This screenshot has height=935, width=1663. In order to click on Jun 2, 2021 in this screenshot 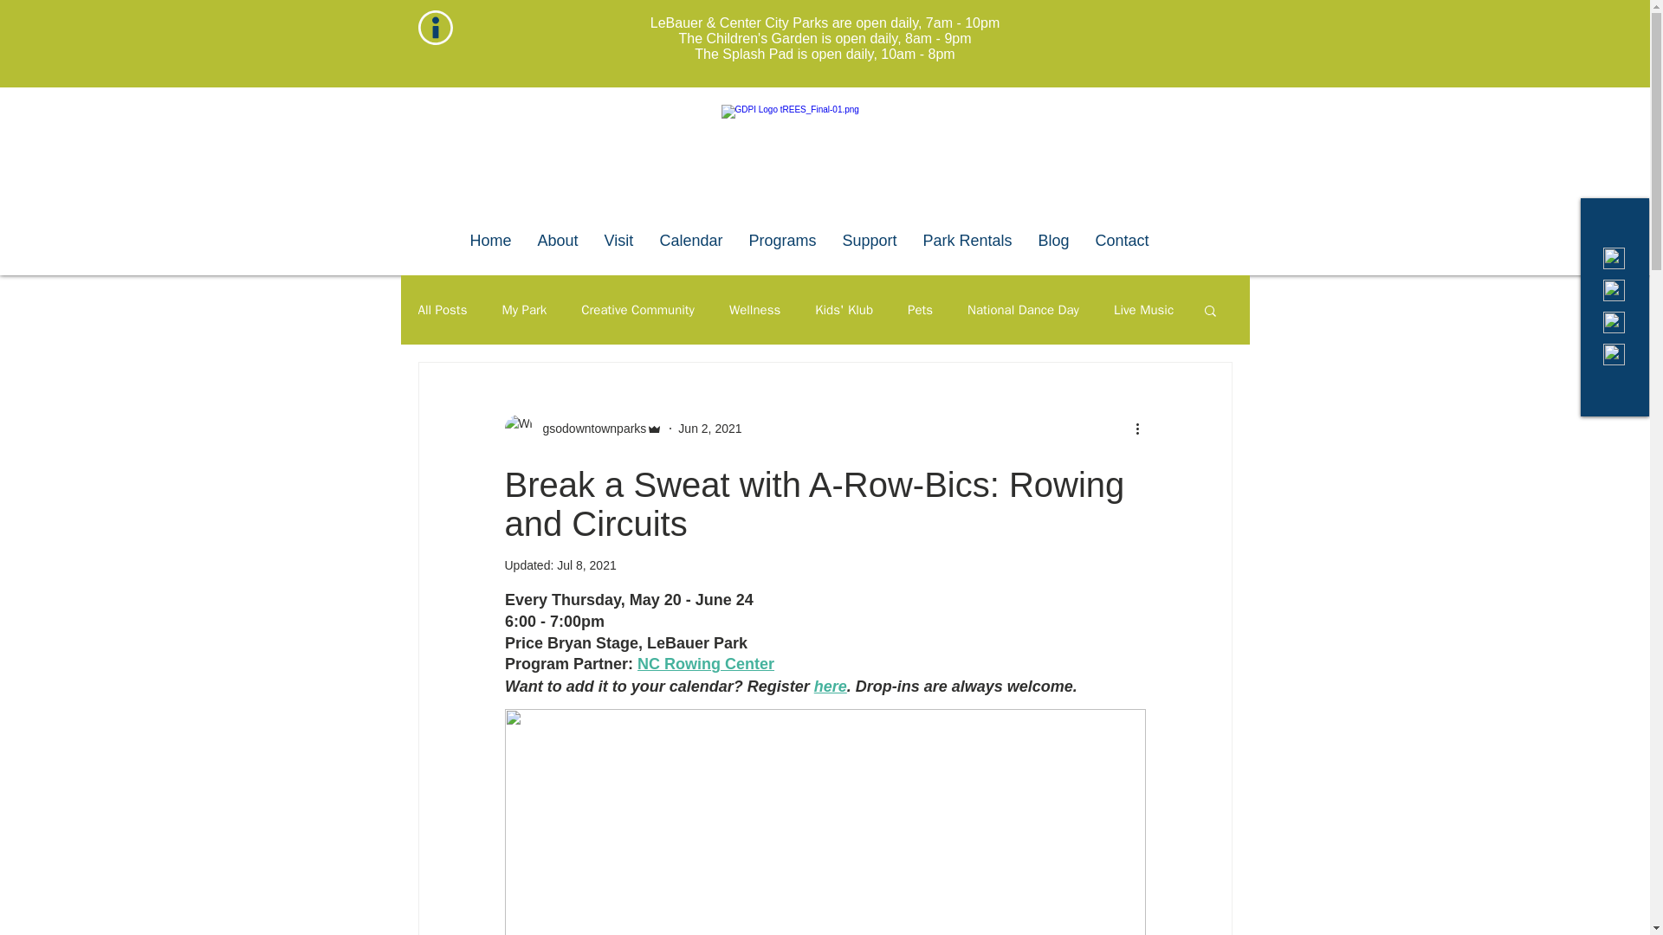, I will do `click(710, 428)`.